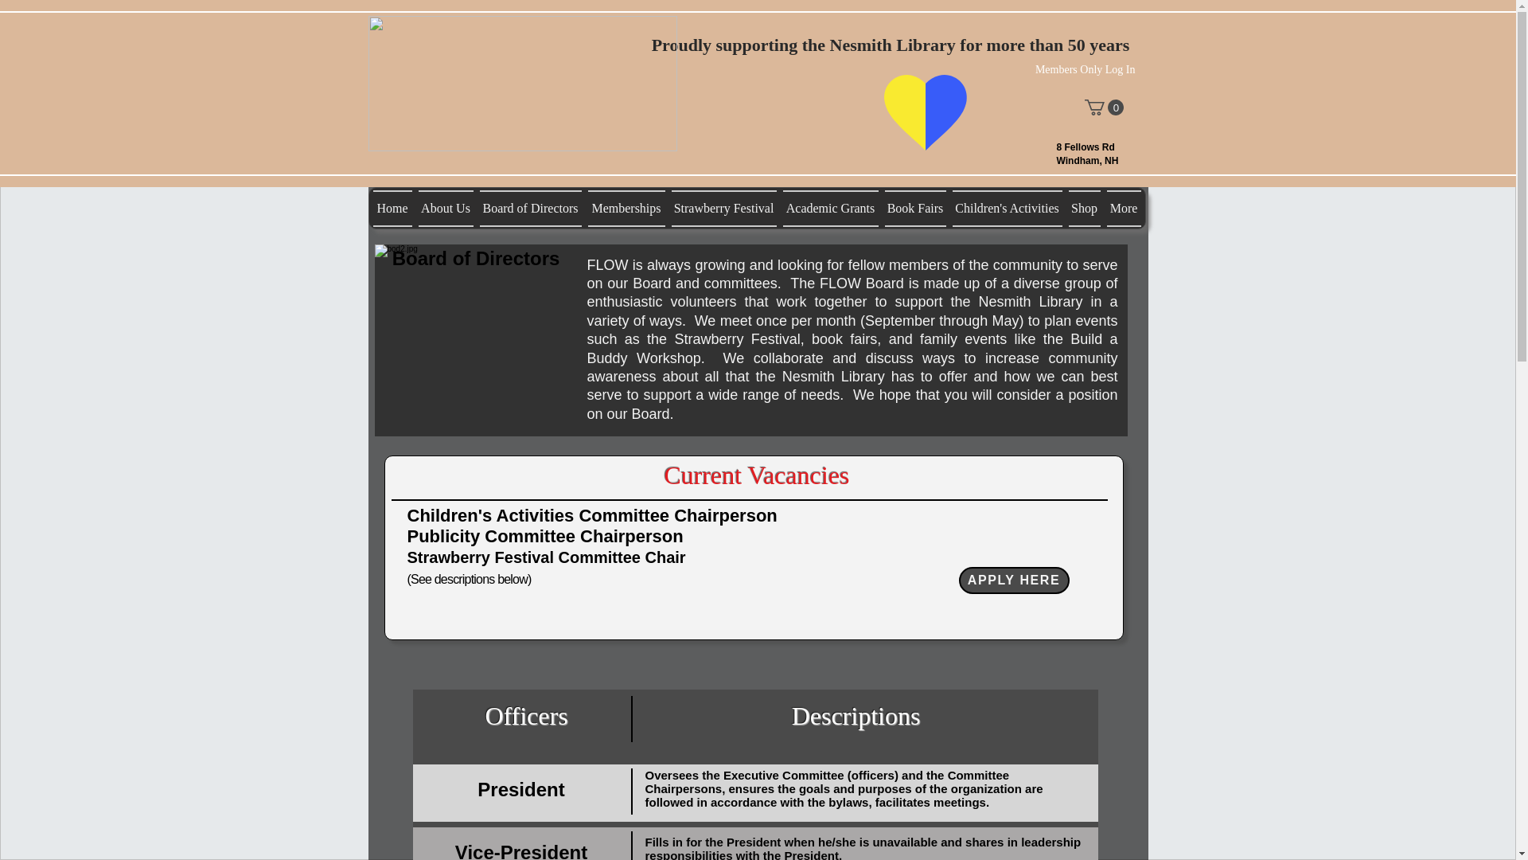 This screenshot has height=860, width=1528. What do you see at coordinates (1007, 209) in the screenshot?
I see `Children's Activities` at bounding box center [1007, 209].